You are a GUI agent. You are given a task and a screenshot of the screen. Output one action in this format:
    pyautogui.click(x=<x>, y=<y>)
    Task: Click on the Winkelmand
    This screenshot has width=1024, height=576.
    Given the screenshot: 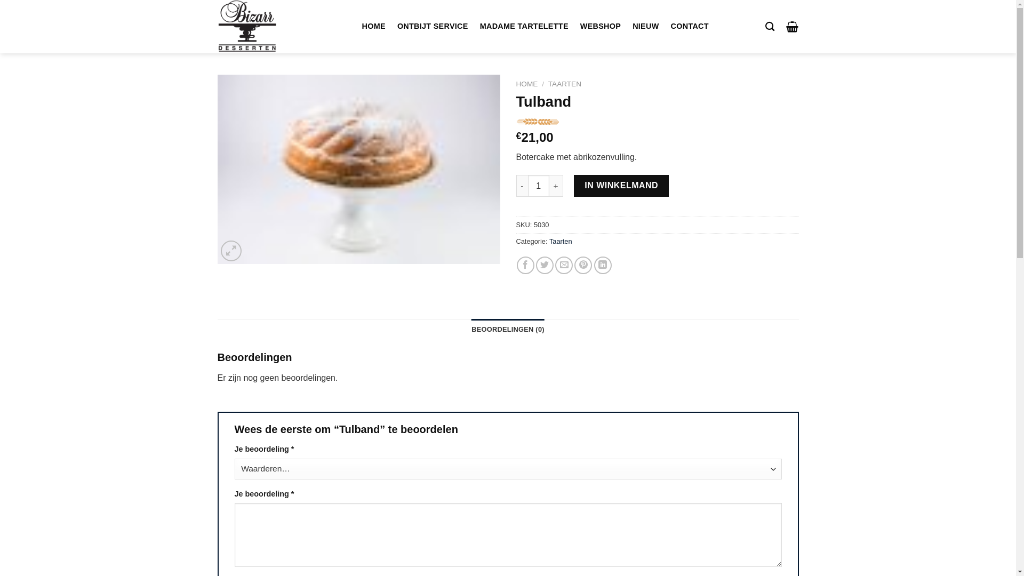 What is the action you would take?
    pyautogui.click(x=793, y=27)
    